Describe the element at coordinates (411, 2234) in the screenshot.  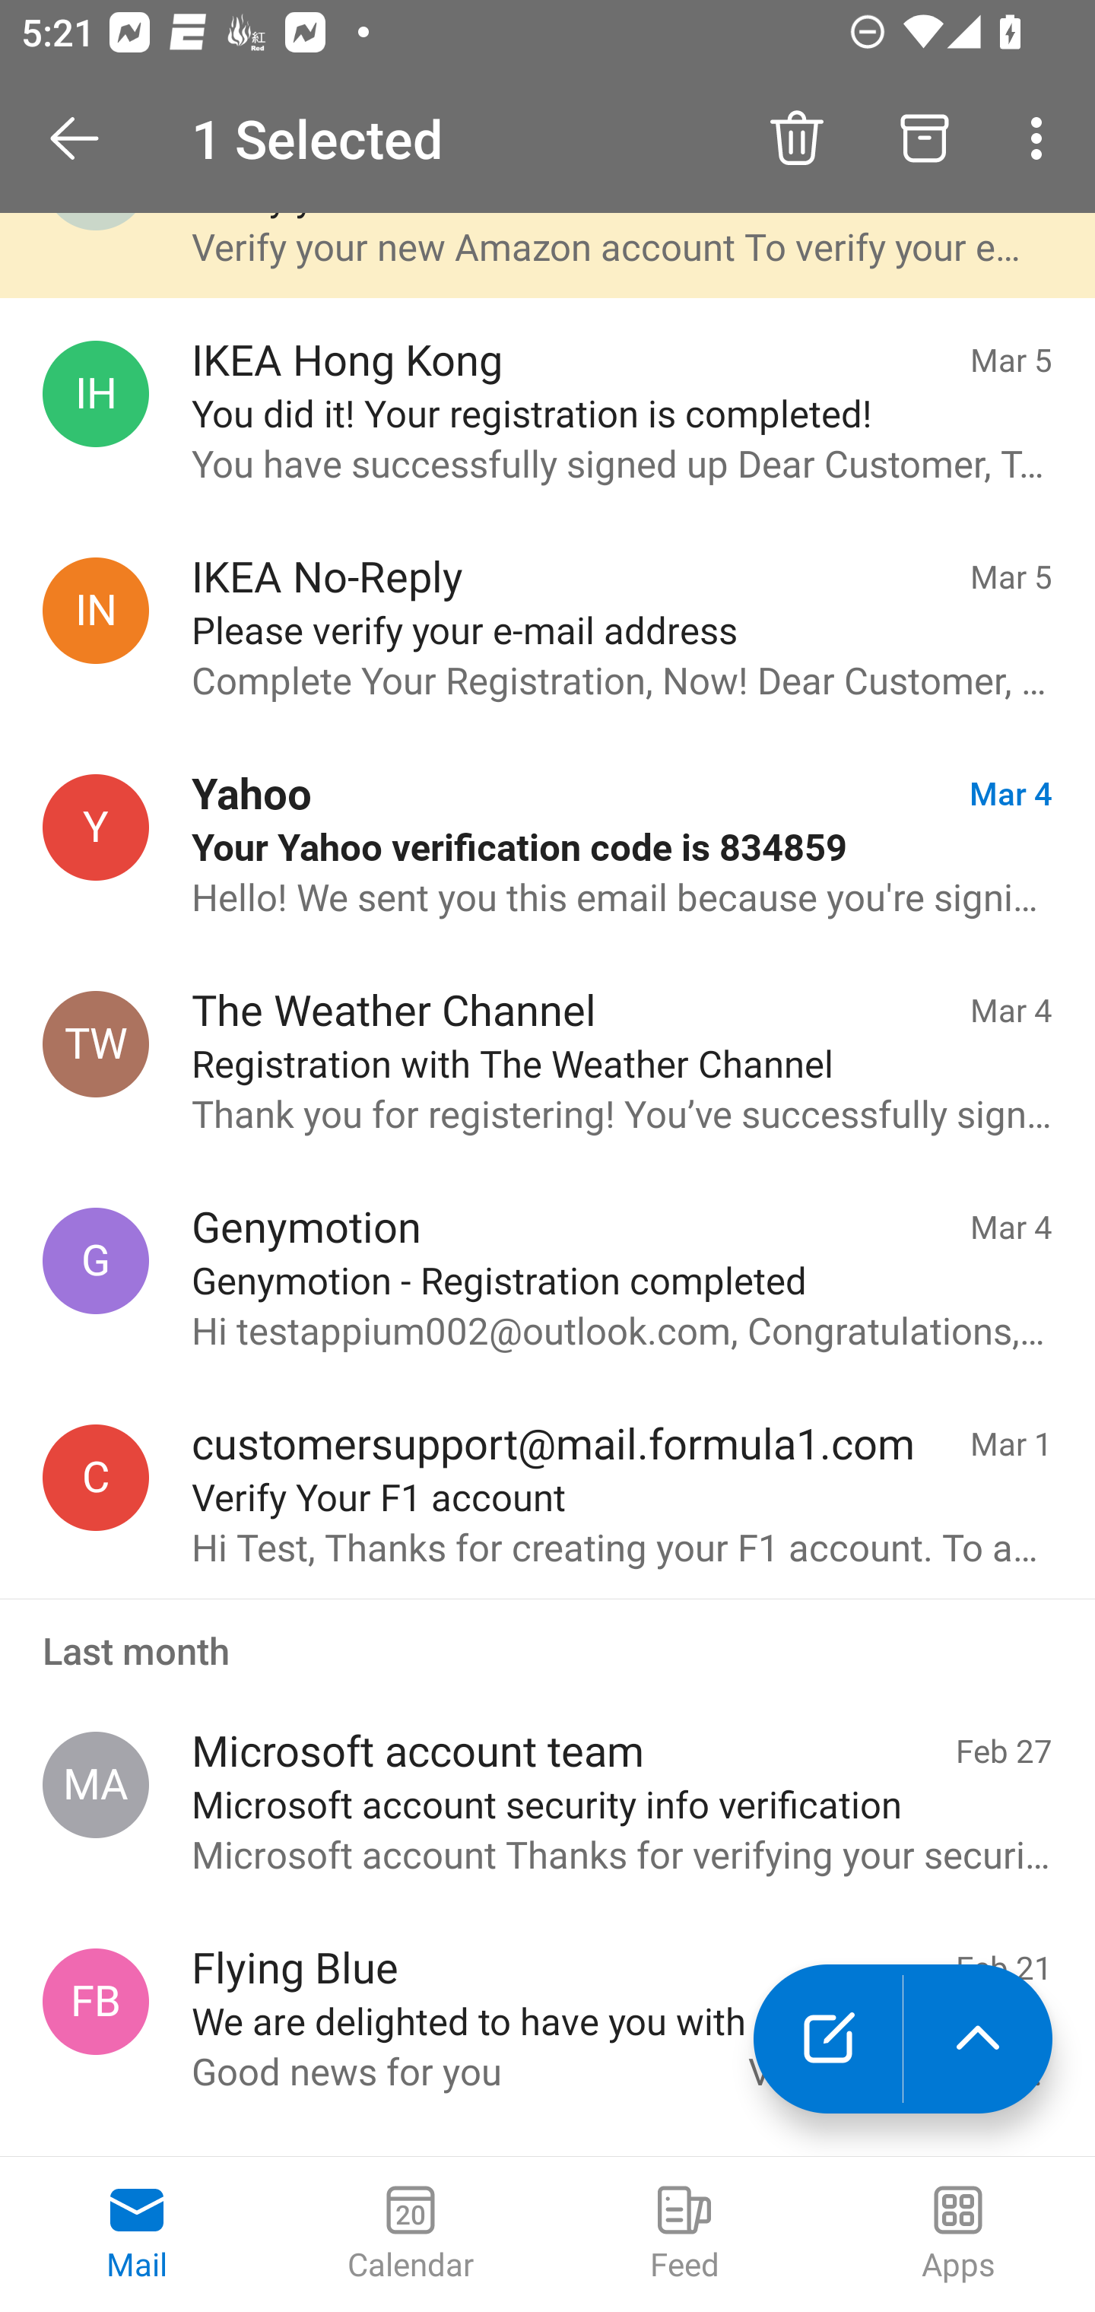
I see `Calendar` at that location.